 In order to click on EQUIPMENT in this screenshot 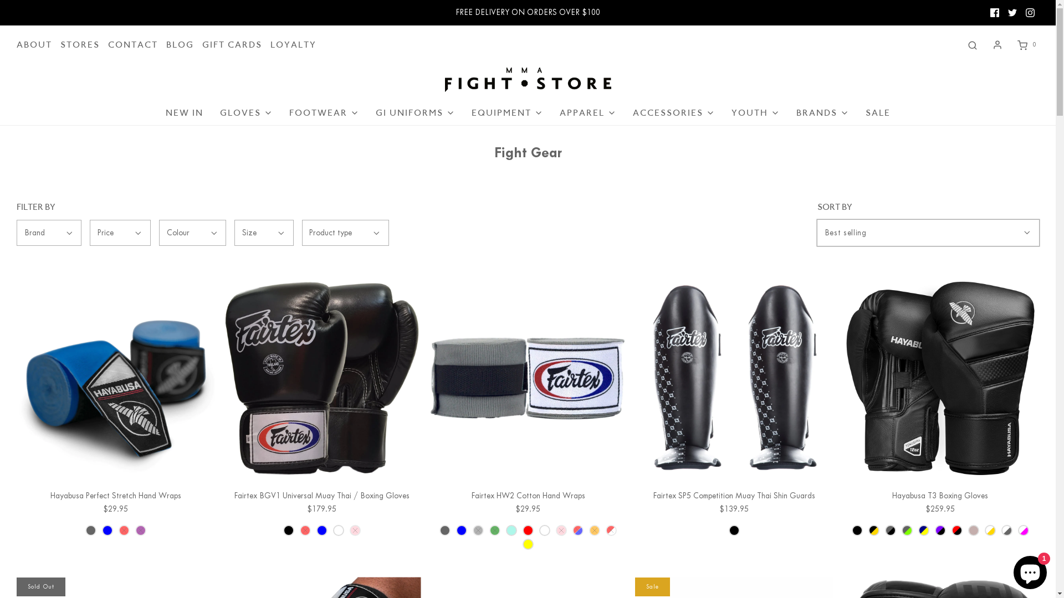, I will do `click(507, 113)`.